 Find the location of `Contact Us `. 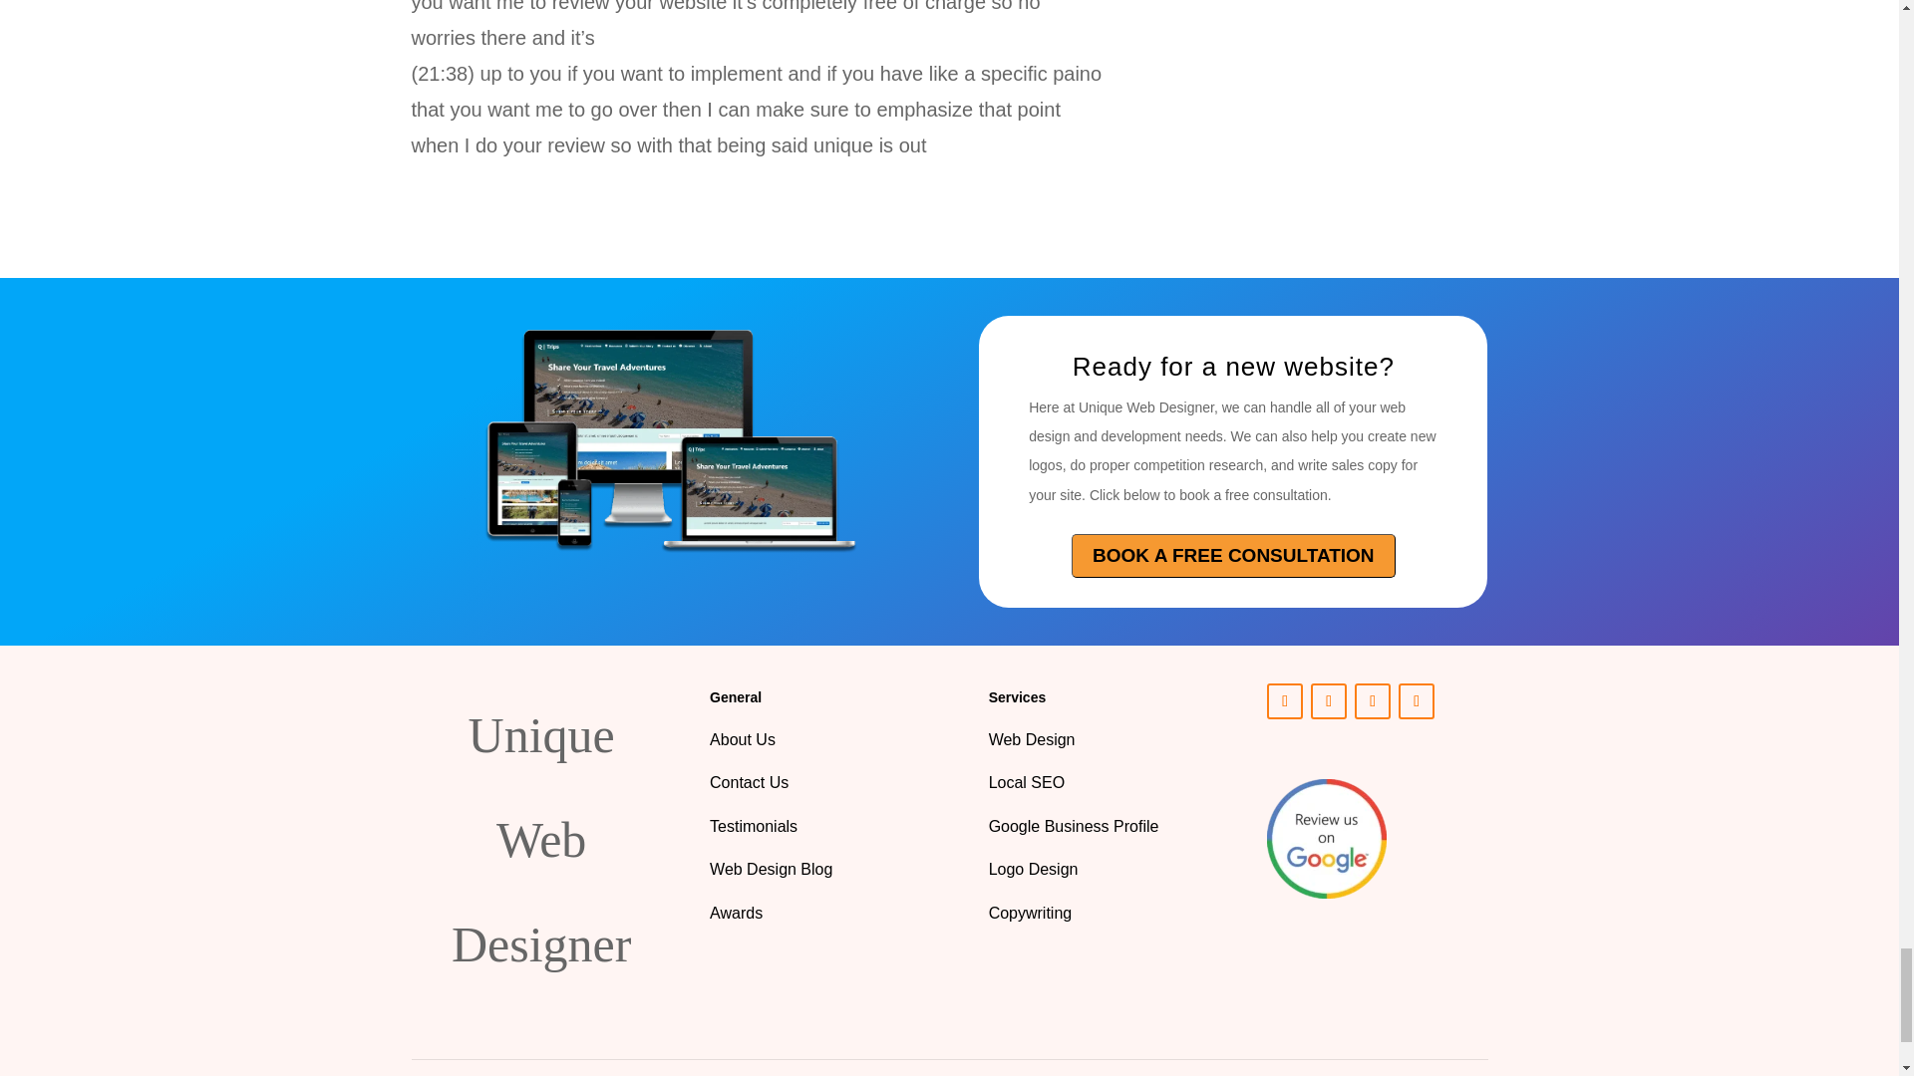

Contact Us  is located at coordinates (752, 781).